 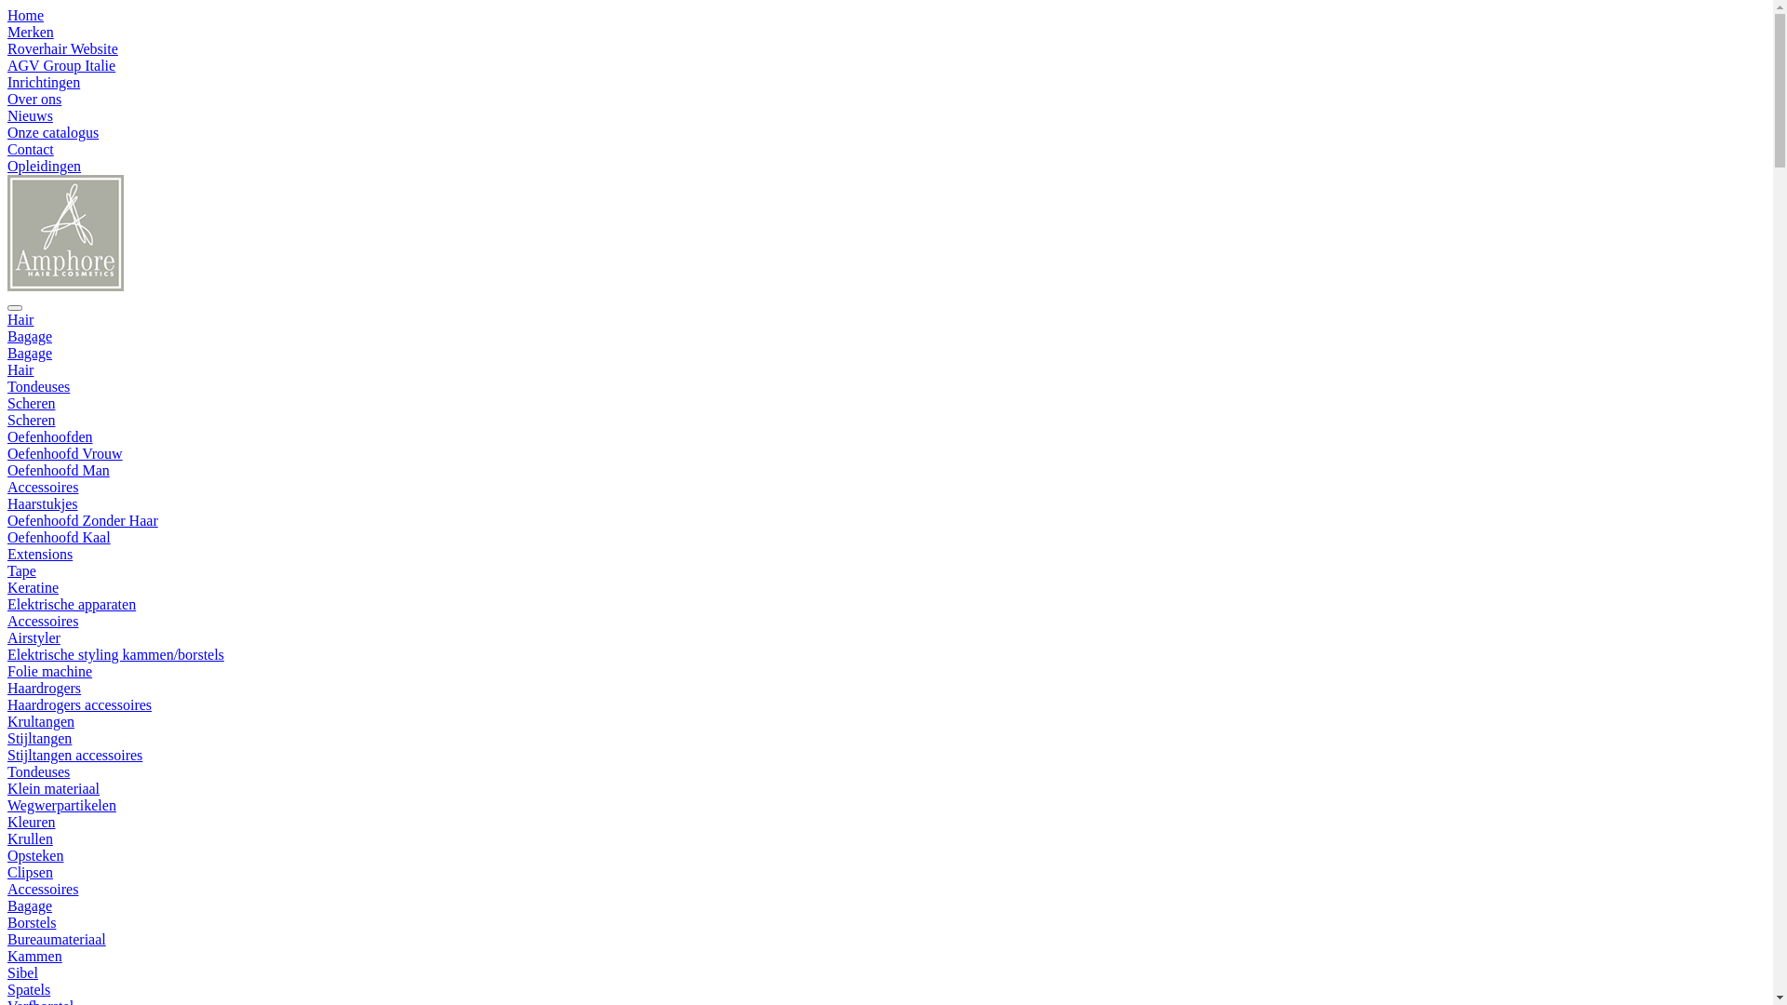 I want to click on Stijltangen accessoires, so click(x=74, y=756).